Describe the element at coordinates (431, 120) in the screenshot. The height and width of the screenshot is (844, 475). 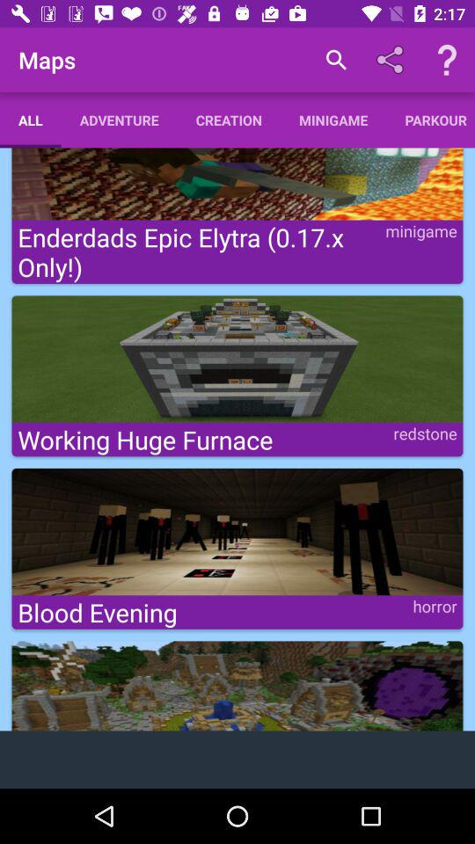
I see `press the item next to minigame app` at that location.